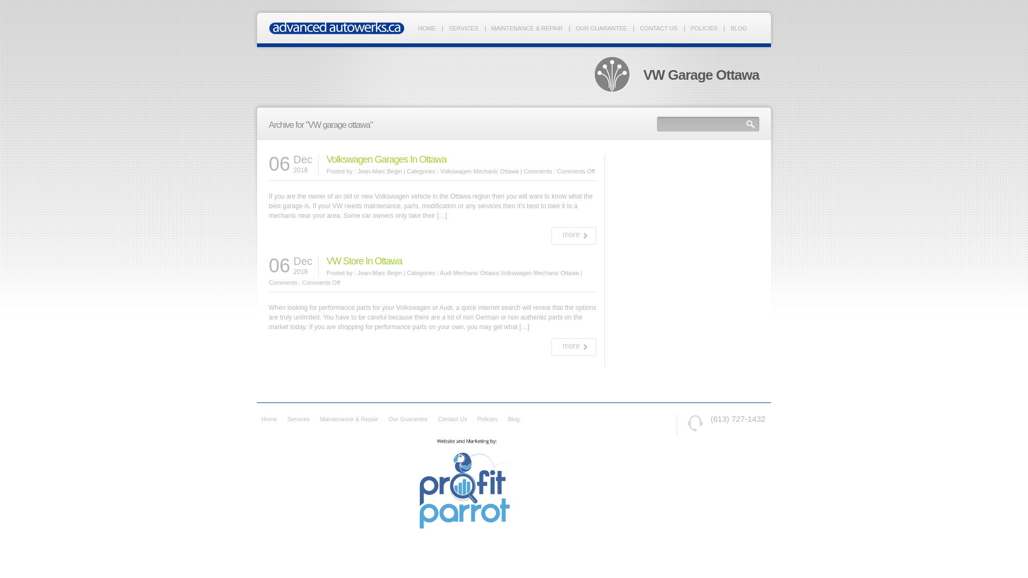  What do you see at coordinates (469, 273) in the screenshot?
I see `Audi Mechanic Ottawa` at bounding box center [469, 273].